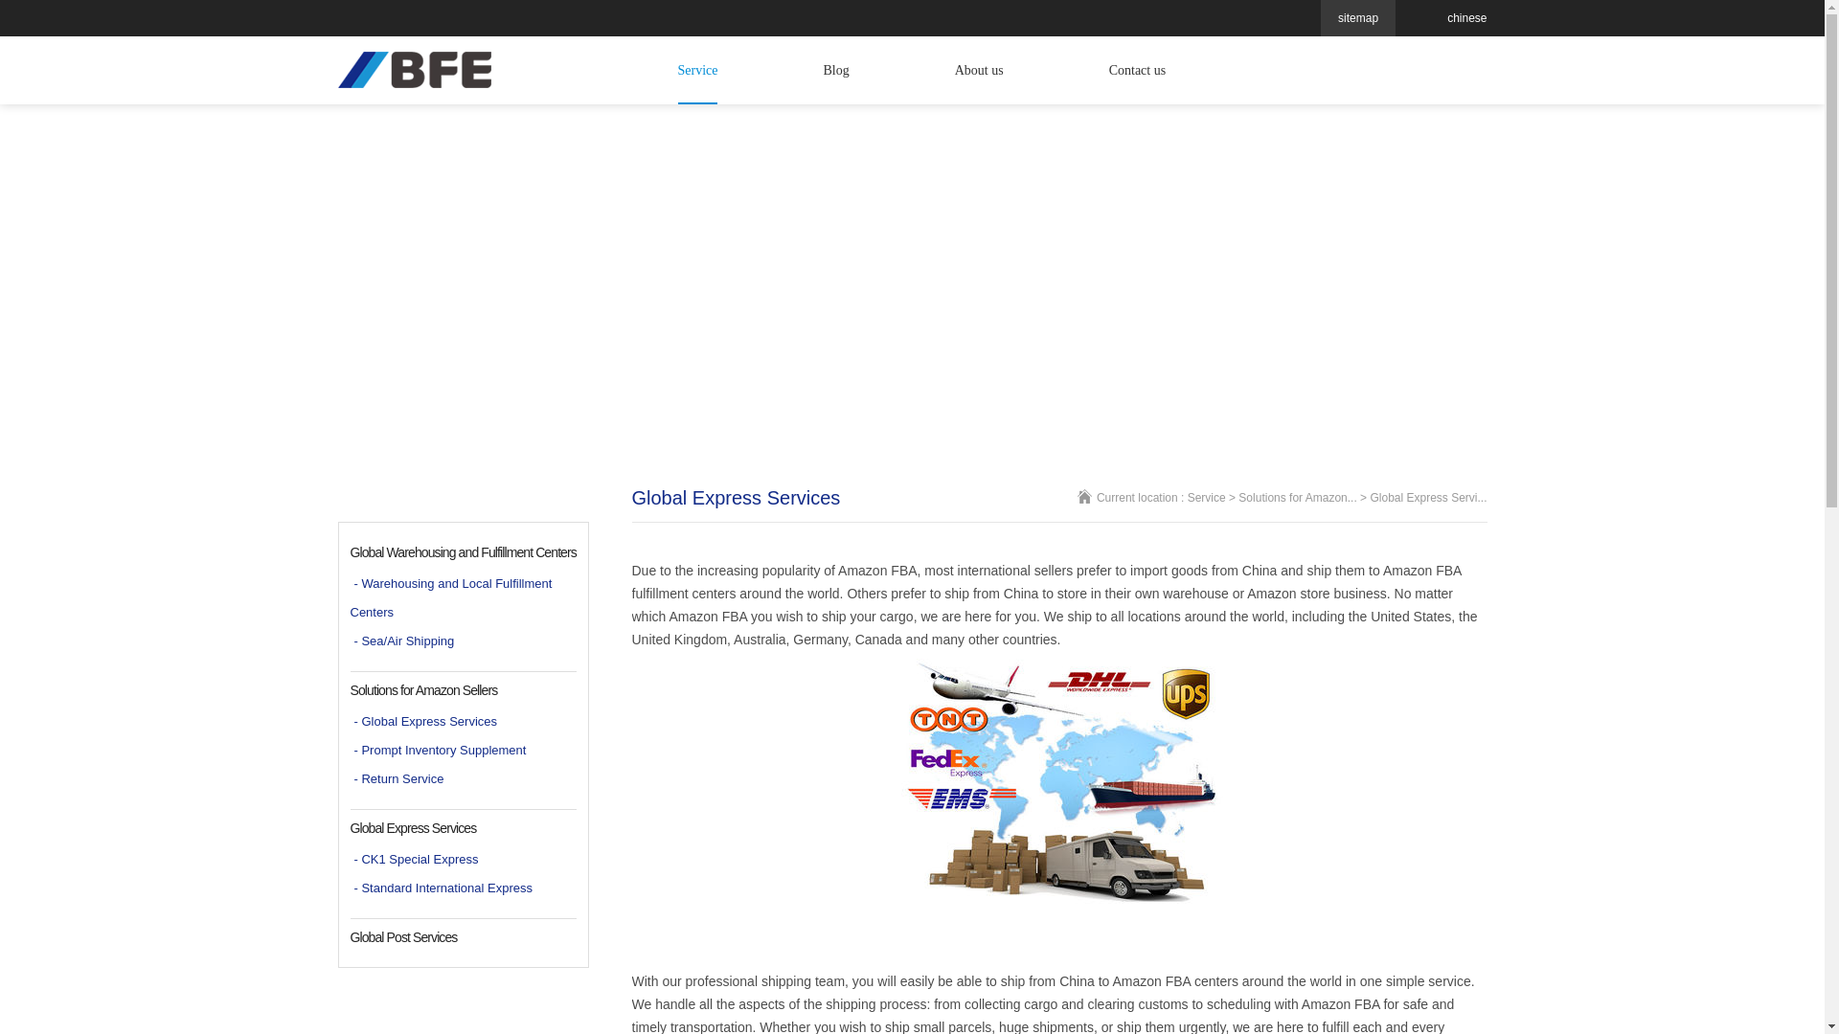 Image resolution: width=1839 pixels, height=1034 pixels. I want to click on - Prompt Inventory Supplement, so click(464, 751).